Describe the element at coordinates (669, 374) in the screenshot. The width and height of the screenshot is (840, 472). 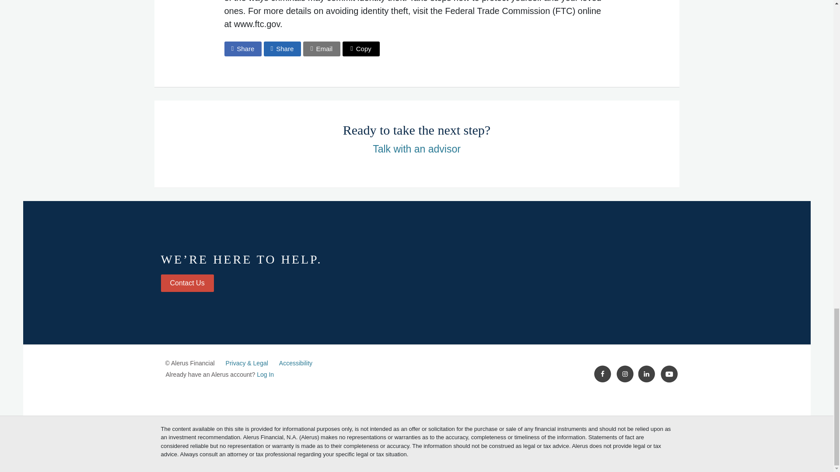
I see `Youtube` at that location.